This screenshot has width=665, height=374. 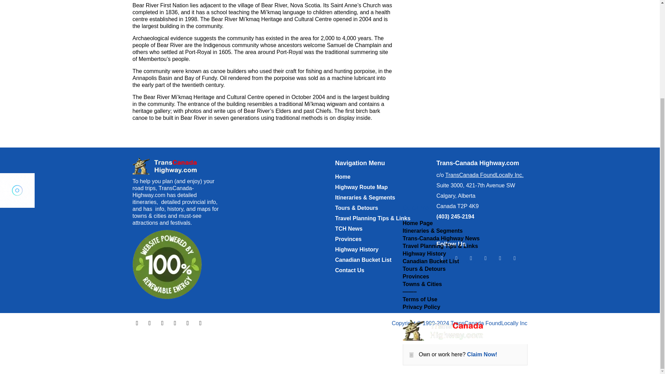 What do you see at coordinates (515, 258) in the screenshot?
I see `Pinterst` at bounding box center [515, 258].